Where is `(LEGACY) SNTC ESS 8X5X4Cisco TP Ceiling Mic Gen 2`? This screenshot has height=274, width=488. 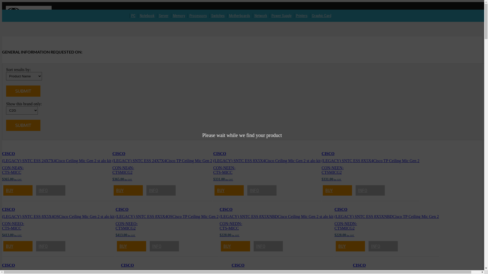 (LEGACY) SNTC ESS 8X5X4Cisco TP Ceiling Mic Gen 2 is located at coordinates (371, 161).